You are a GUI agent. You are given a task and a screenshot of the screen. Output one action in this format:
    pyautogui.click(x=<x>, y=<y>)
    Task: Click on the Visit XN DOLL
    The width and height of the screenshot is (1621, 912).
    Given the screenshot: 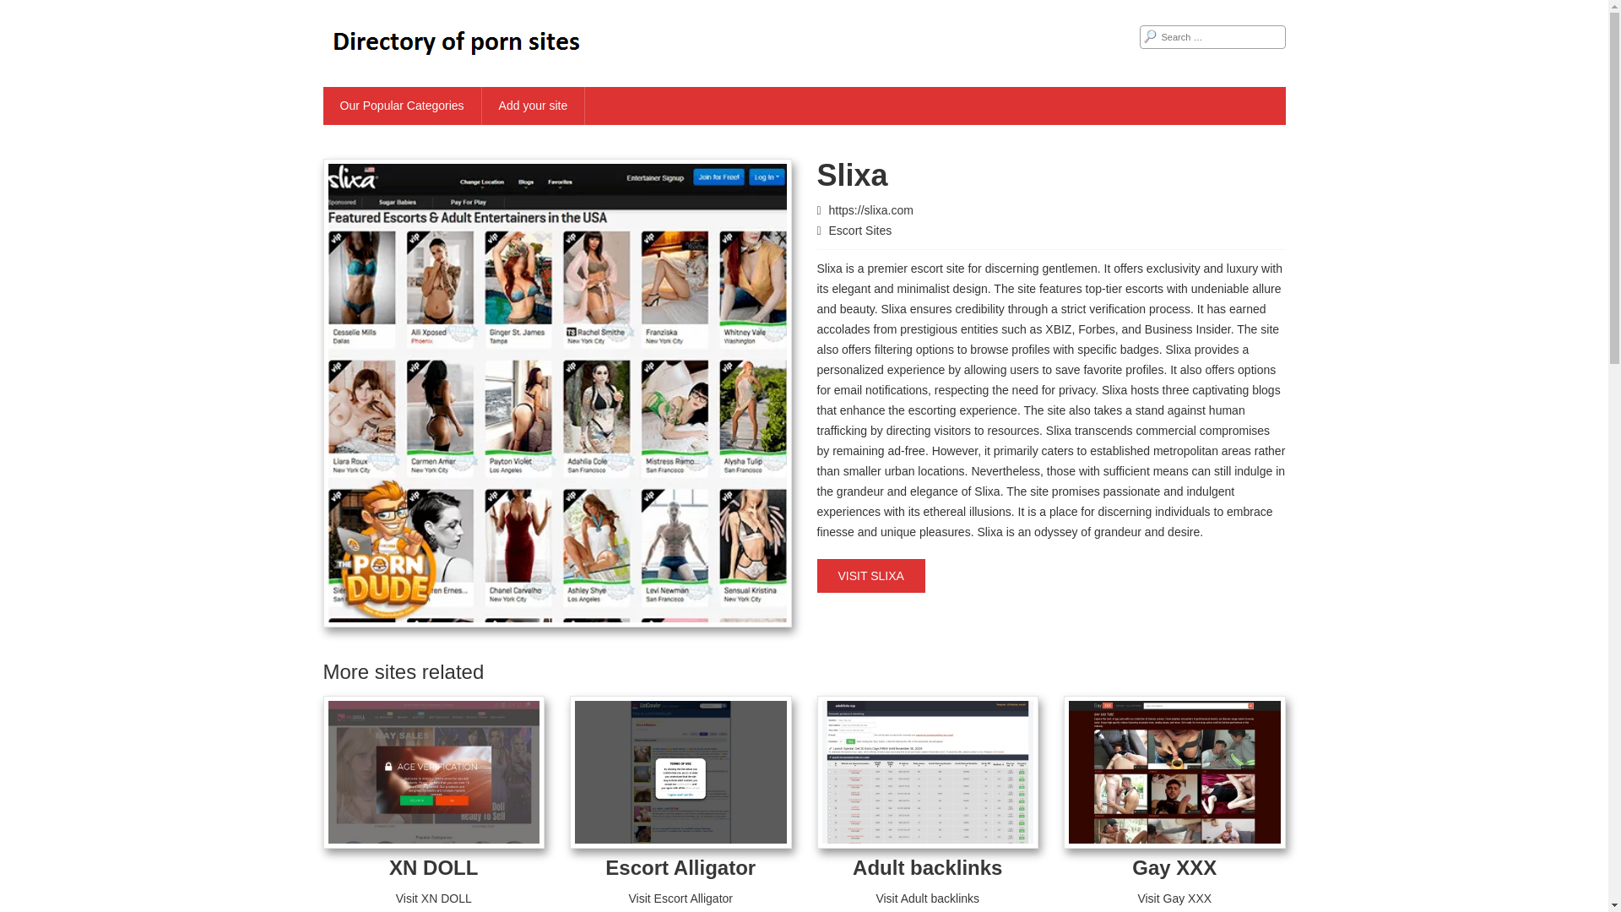 What is the action you would take?
    pyautogui.click(x=433, y=898)
    